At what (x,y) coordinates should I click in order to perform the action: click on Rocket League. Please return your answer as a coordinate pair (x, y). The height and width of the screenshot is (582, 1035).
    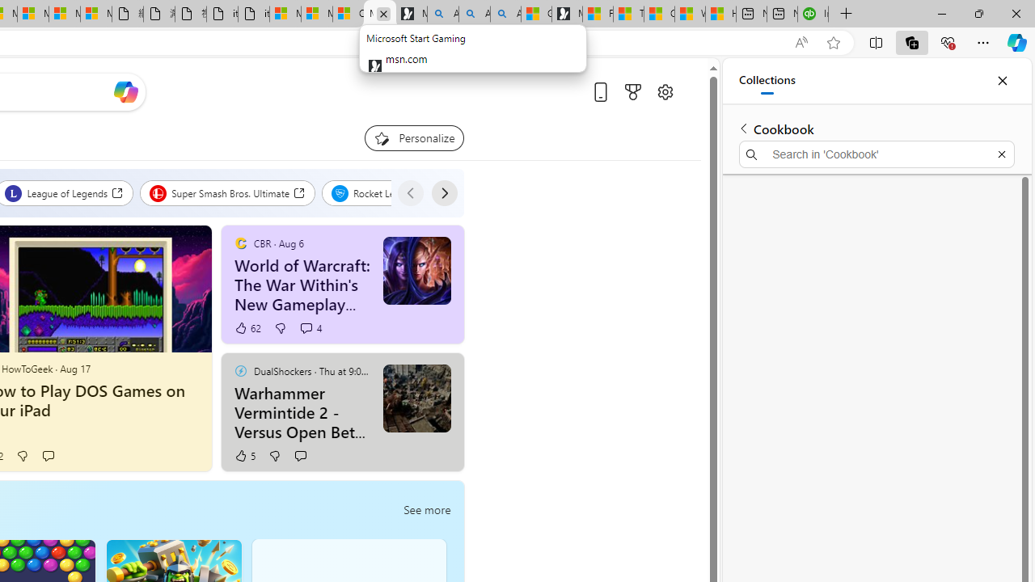
    Looking at the image, I should click on (382, 192).